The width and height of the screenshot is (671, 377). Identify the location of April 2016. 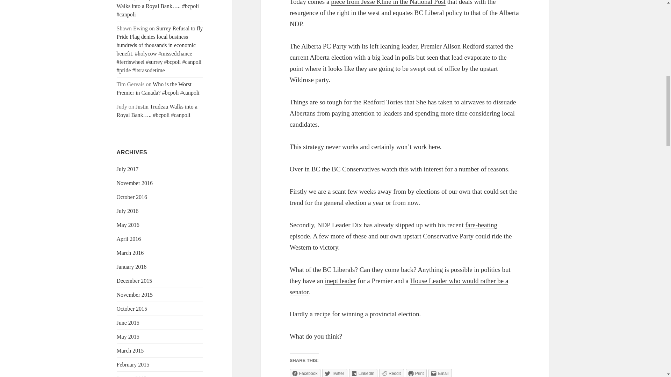
(129, 239).